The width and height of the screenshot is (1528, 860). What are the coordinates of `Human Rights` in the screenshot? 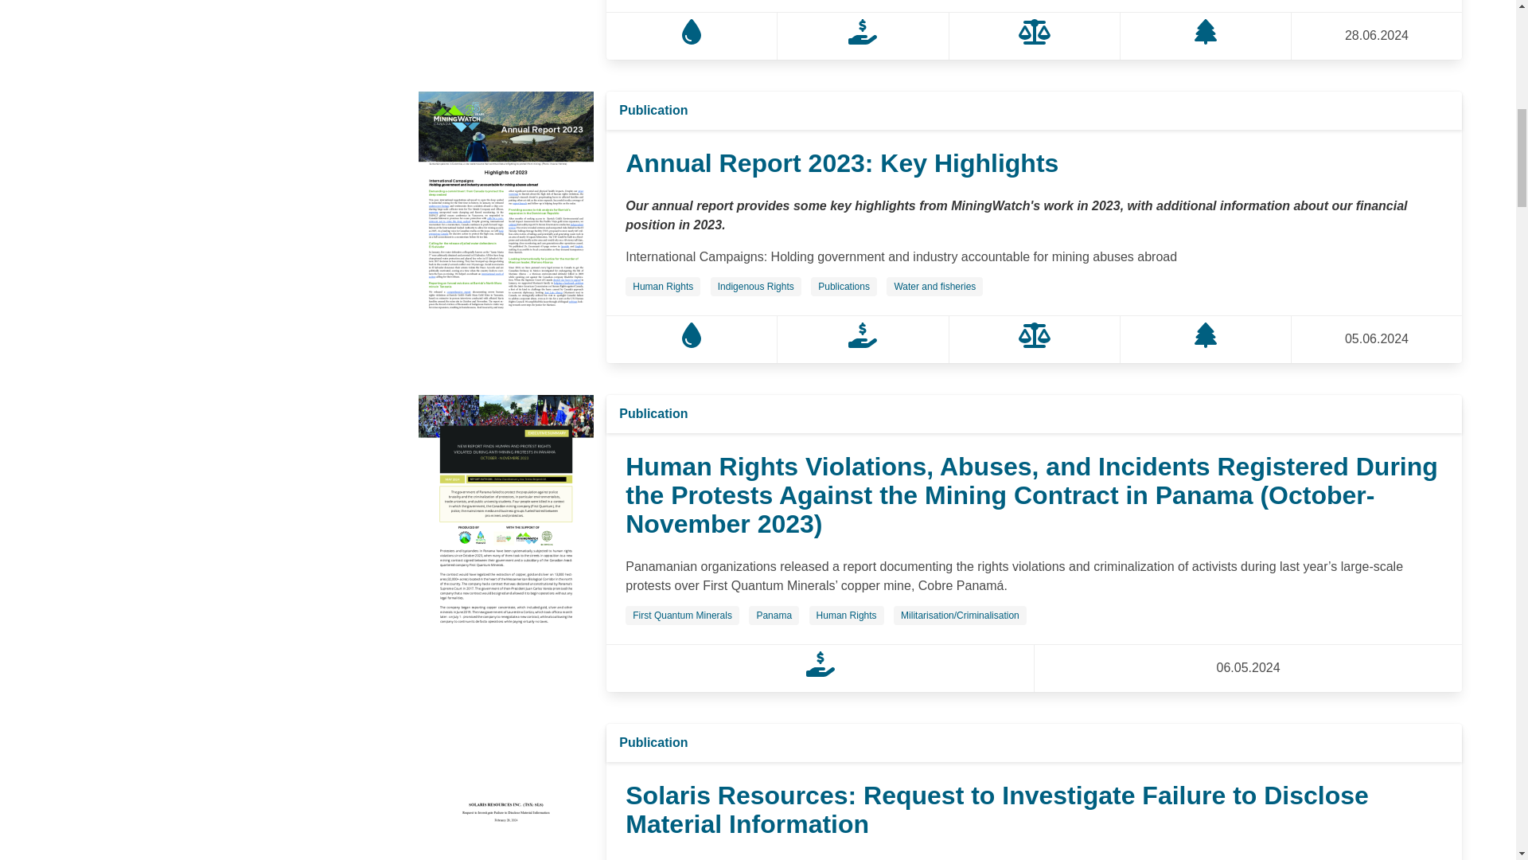 It's located at (662, 287).